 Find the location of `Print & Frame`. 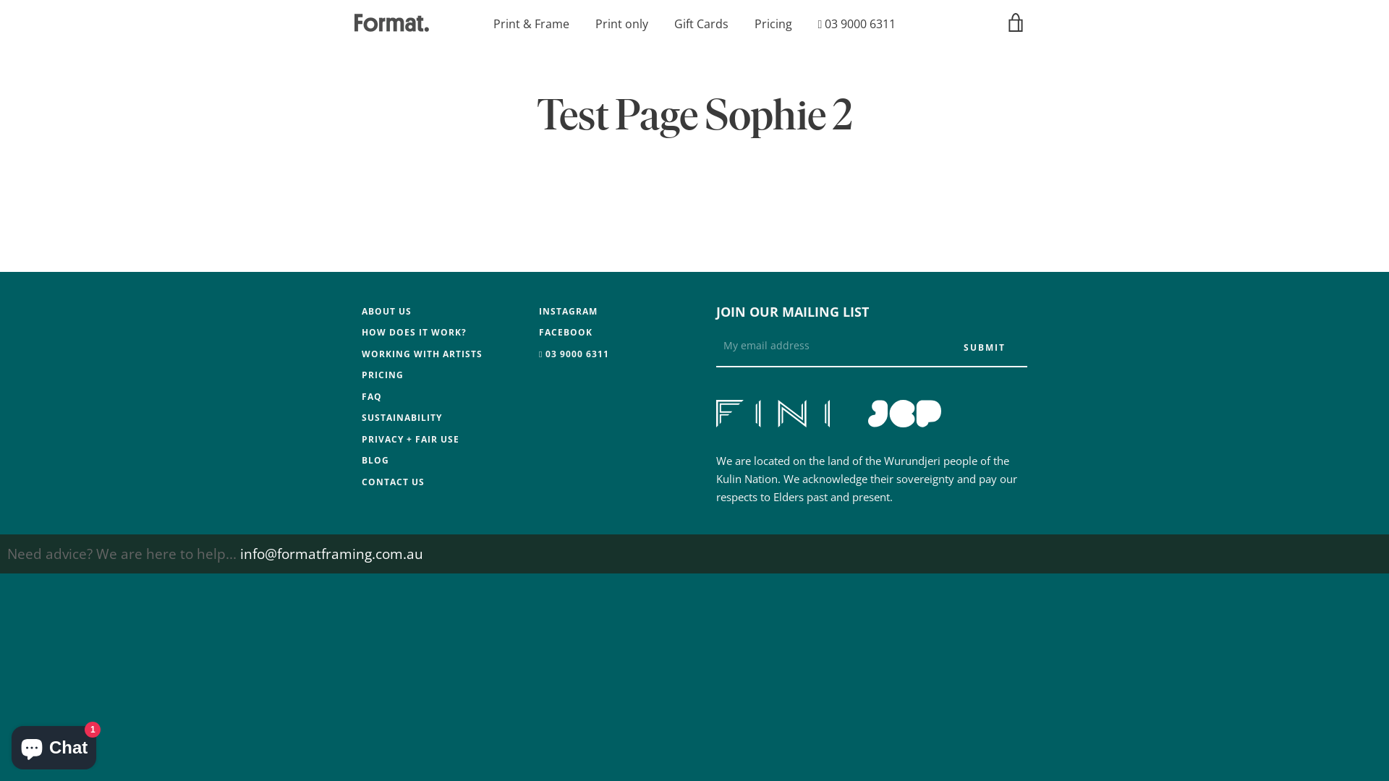

Print & Frame is located at coordinates (531, 24).